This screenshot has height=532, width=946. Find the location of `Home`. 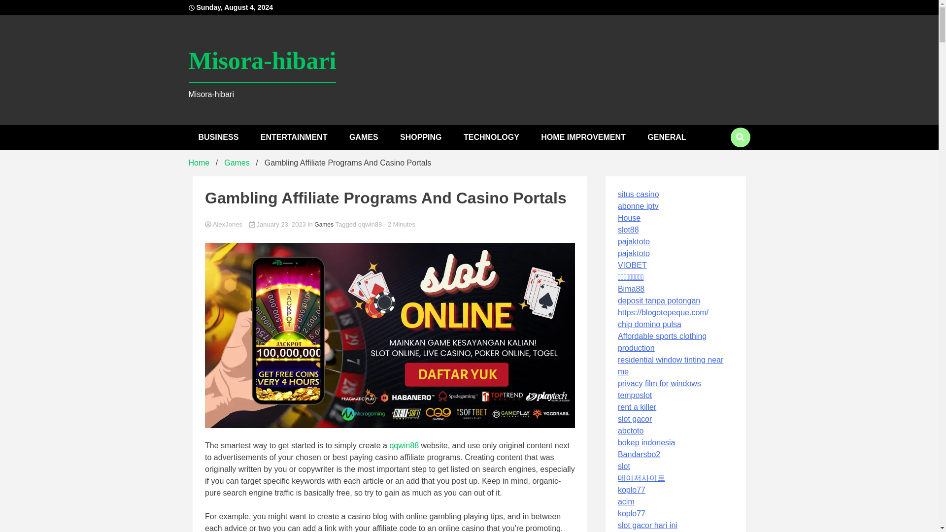

Home is located at coordinates (199, 163).